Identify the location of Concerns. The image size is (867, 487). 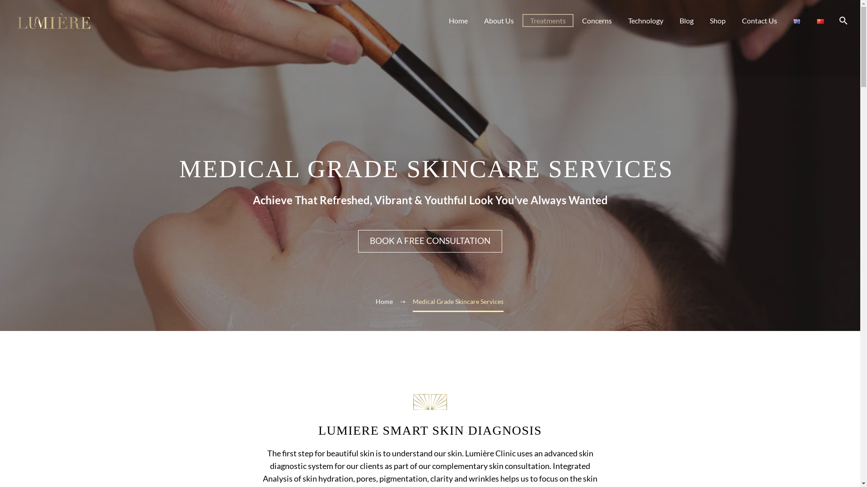
(597, 21).